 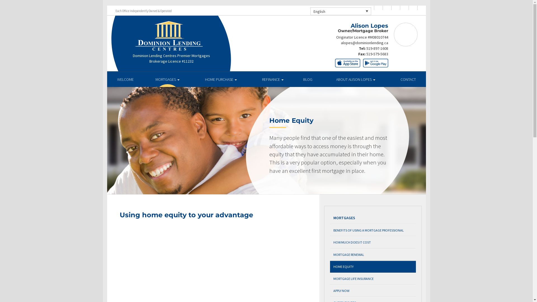 What do you see at coordinates (373, 254) in the screenshot?
I see `MORTGAGE RENEWAL` at bounding box center [373, 254].